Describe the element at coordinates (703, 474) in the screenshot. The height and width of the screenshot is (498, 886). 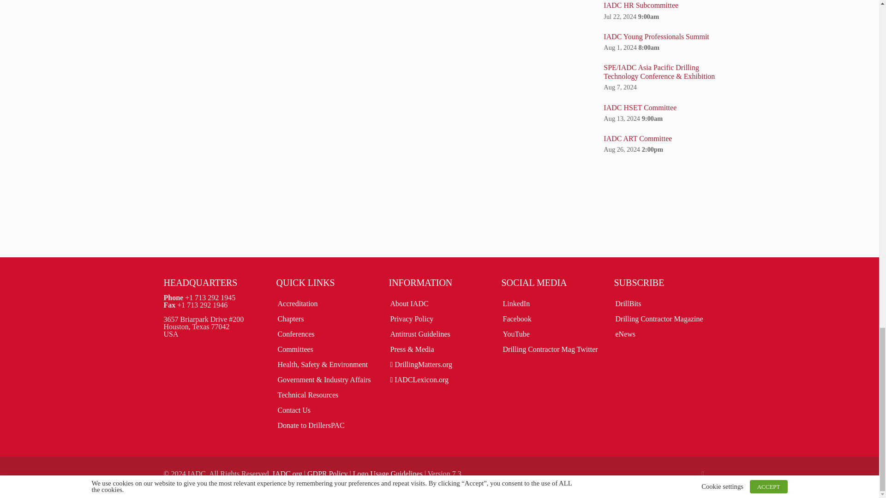
I see `RSS` at that location.